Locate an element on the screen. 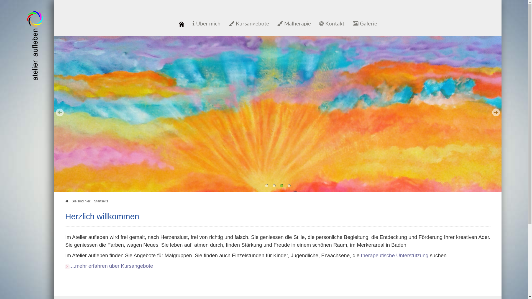  4 is located at coordinates (289, 185).